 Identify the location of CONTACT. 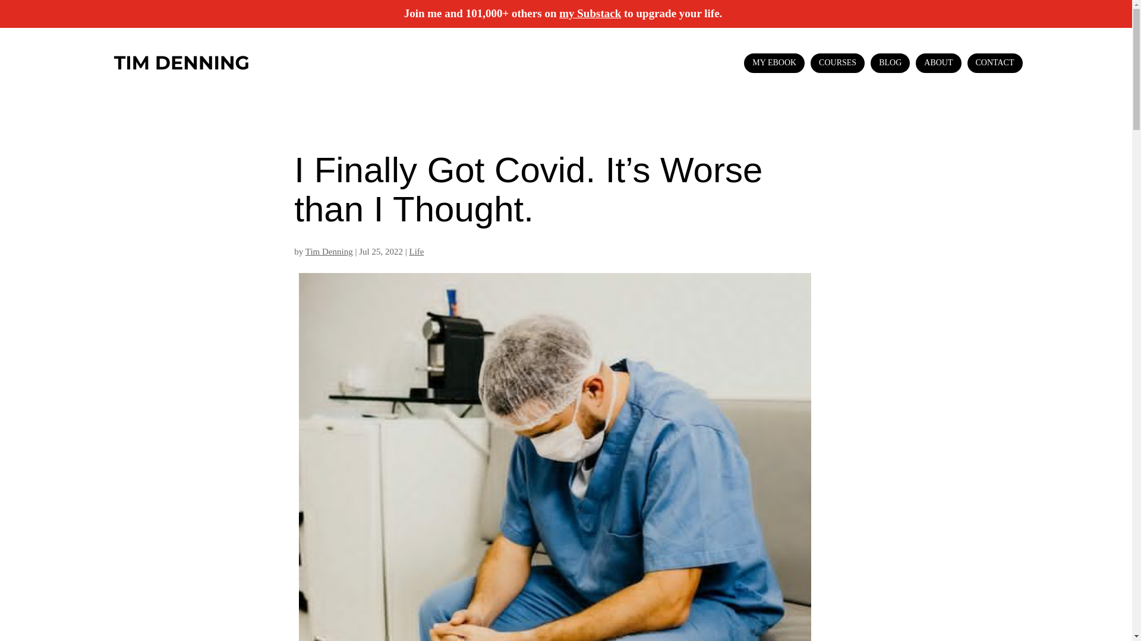
(995, 63).